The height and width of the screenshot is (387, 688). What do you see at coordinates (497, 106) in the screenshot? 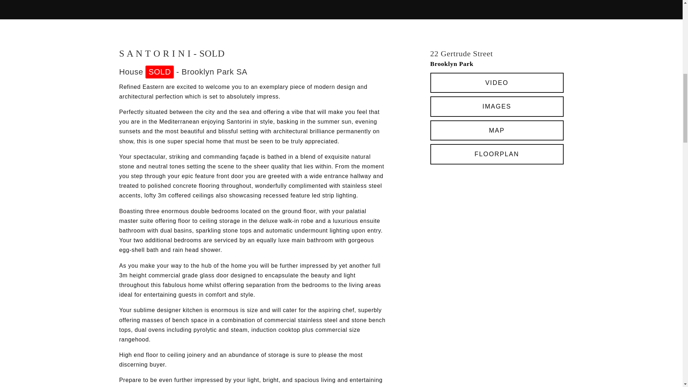
I see `IMAGES` at bounding box center [497, 106].